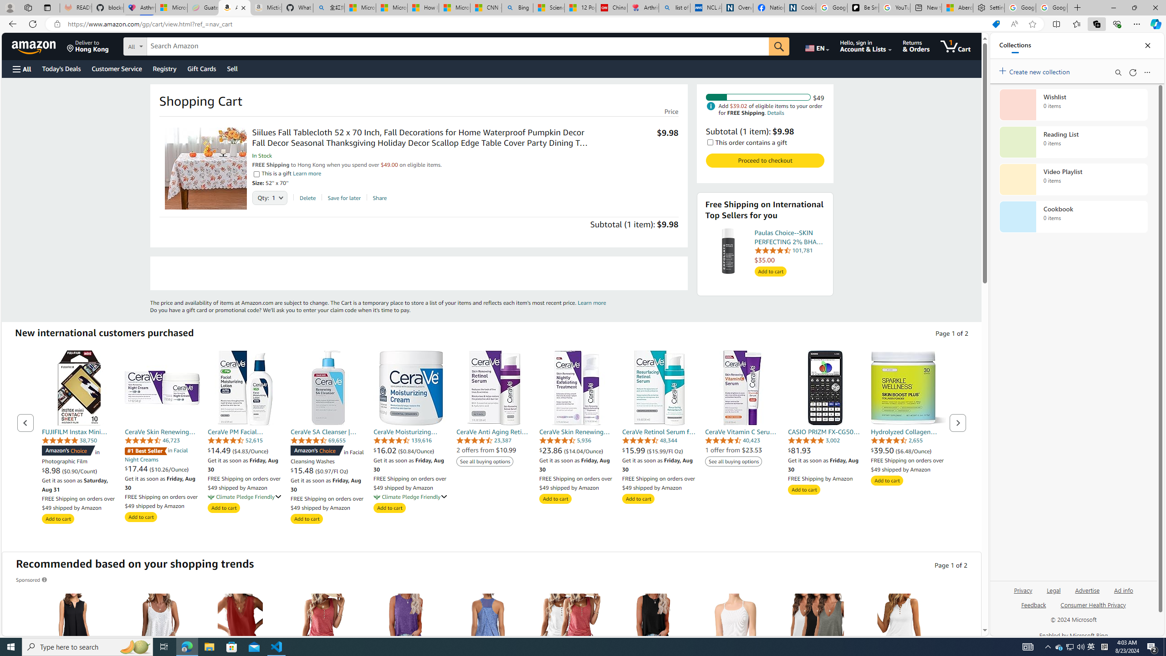 Image resolution: width=1166 pixels, height=656 pixels. I want to click on 12 Popular Science Lies that Must be Corrected, so click(580, 8).